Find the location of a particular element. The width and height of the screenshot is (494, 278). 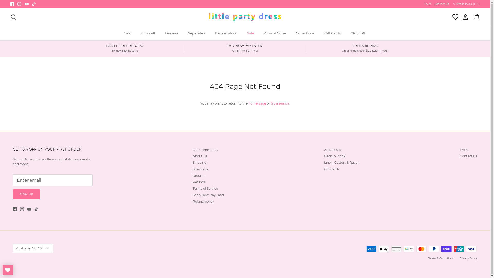

Facebook is located at coordinates (12, 4).